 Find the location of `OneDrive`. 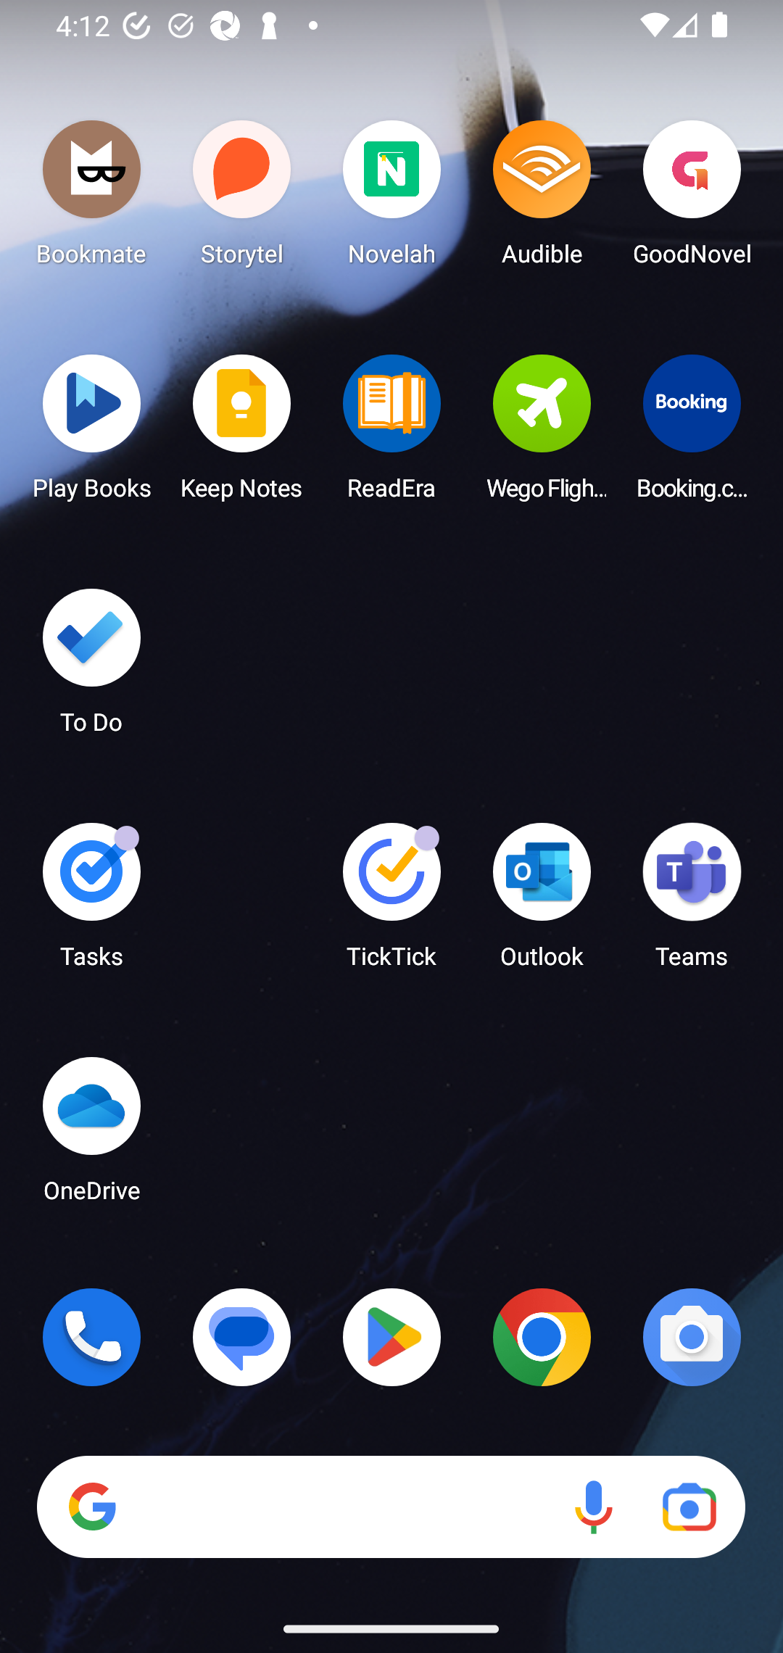

OneDrive is located at coordinates (91, 1135).